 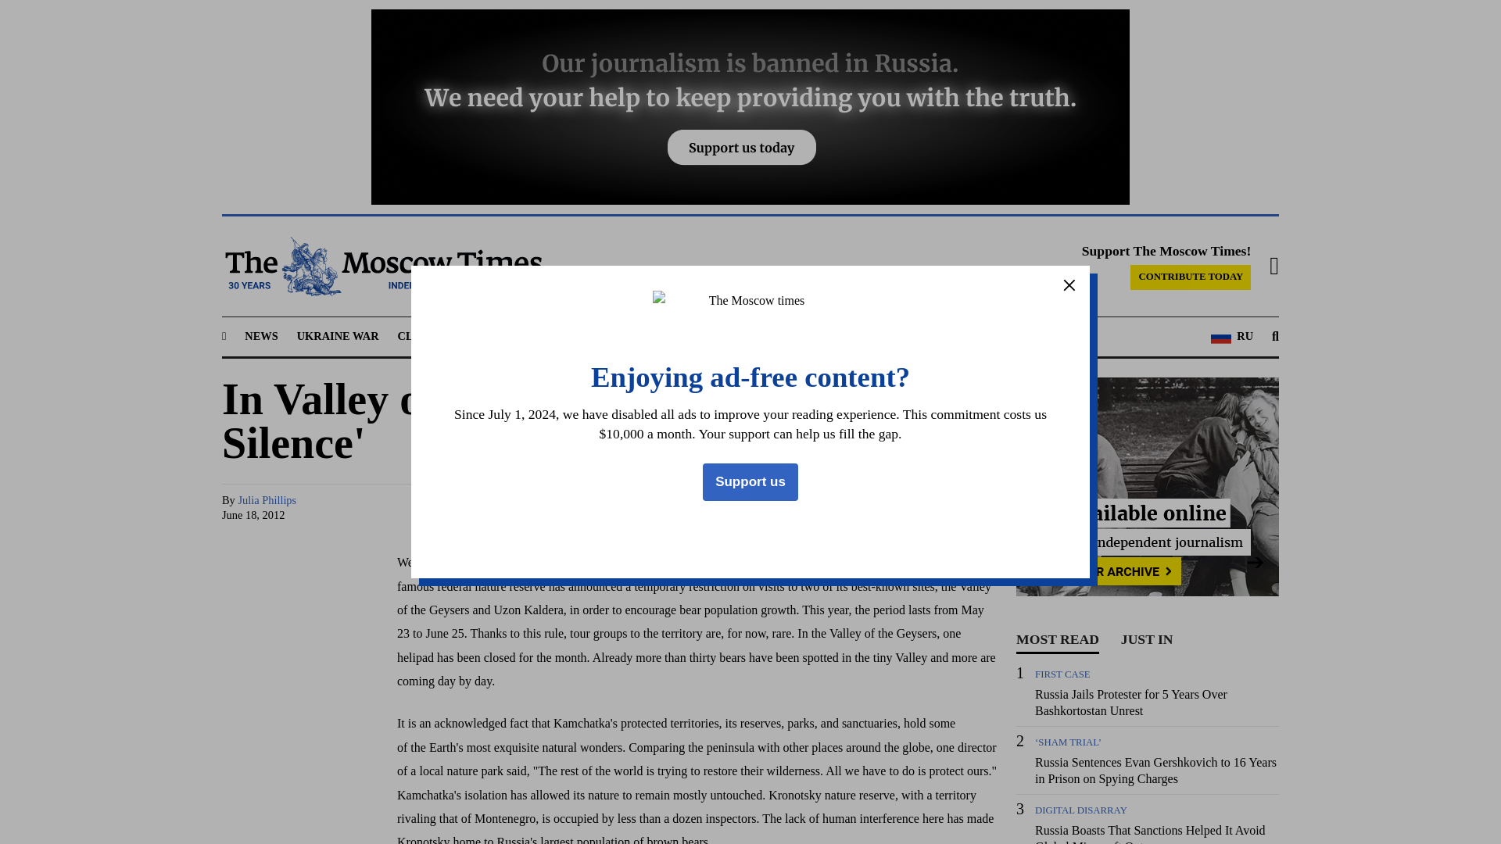 I want to click on UKRAINE WAR, so click(x=338, y=336).